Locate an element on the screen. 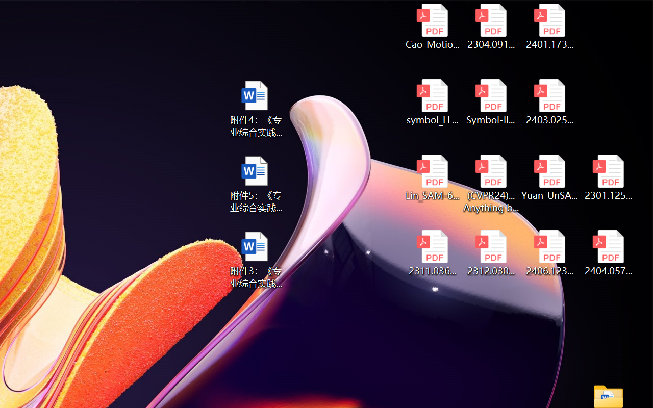 The image size is (653, 408). symbol_LLM.pdf is located at coordinates (432, 102).